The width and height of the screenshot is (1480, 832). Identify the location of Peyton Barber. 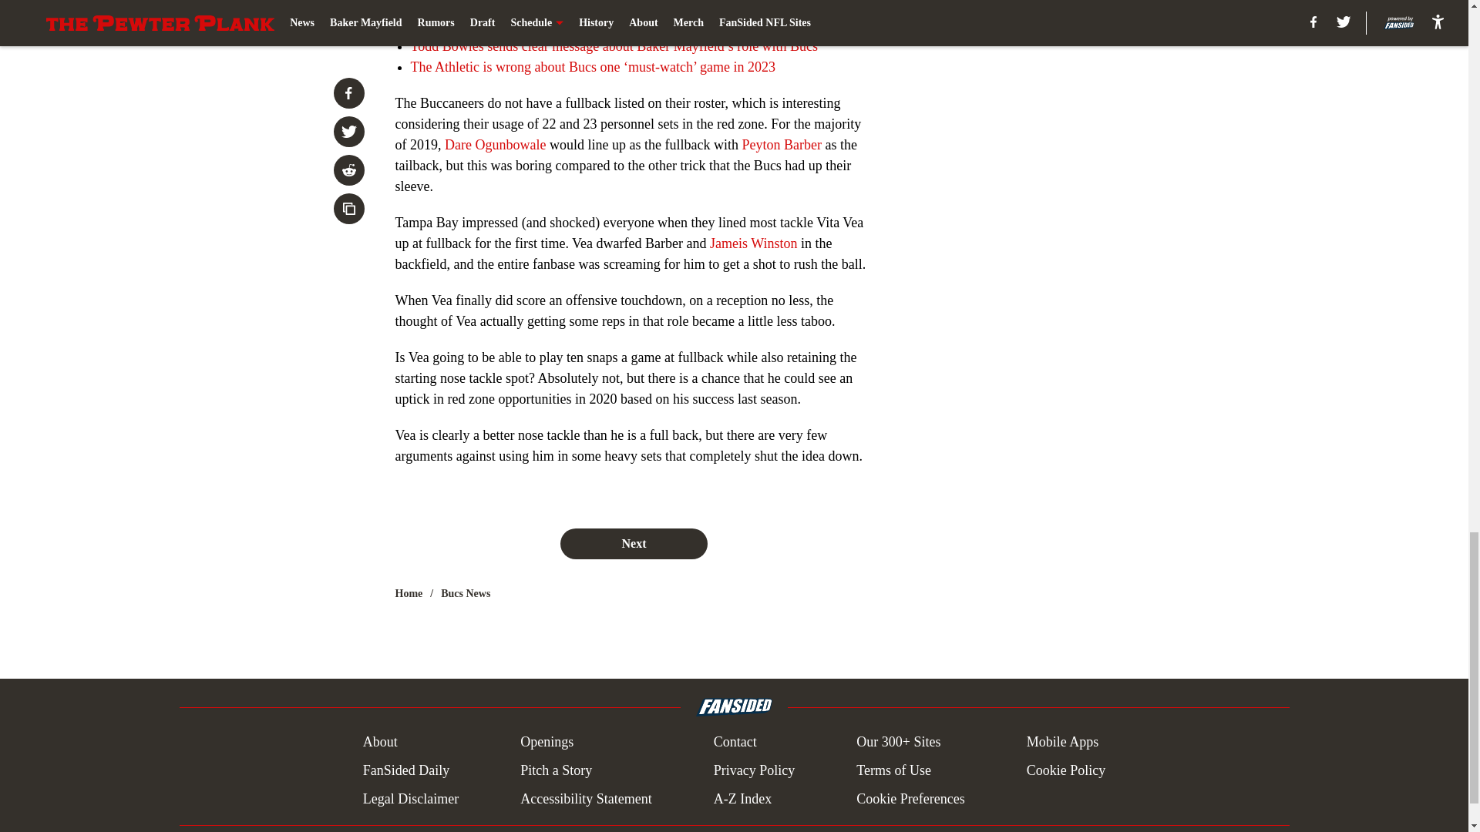
(781, 145).